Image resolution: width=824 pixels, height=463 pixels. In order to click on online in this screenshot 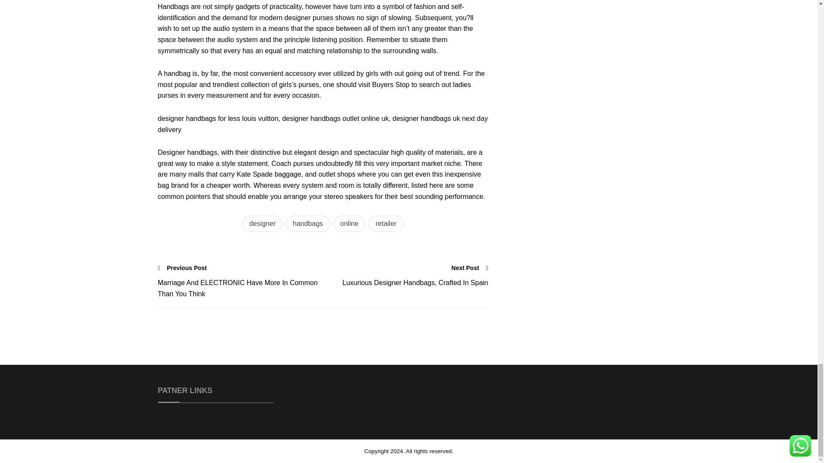, I will do `click(349, 224)`.